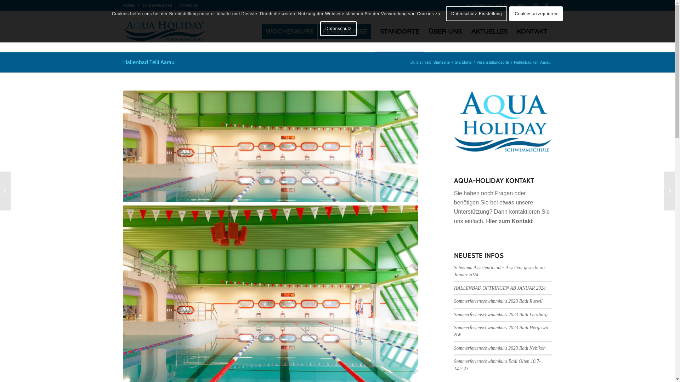  What do you see at coordinates (441, 62) in the screenshot?
I see `Startseite` at bounding box center [441, 62].